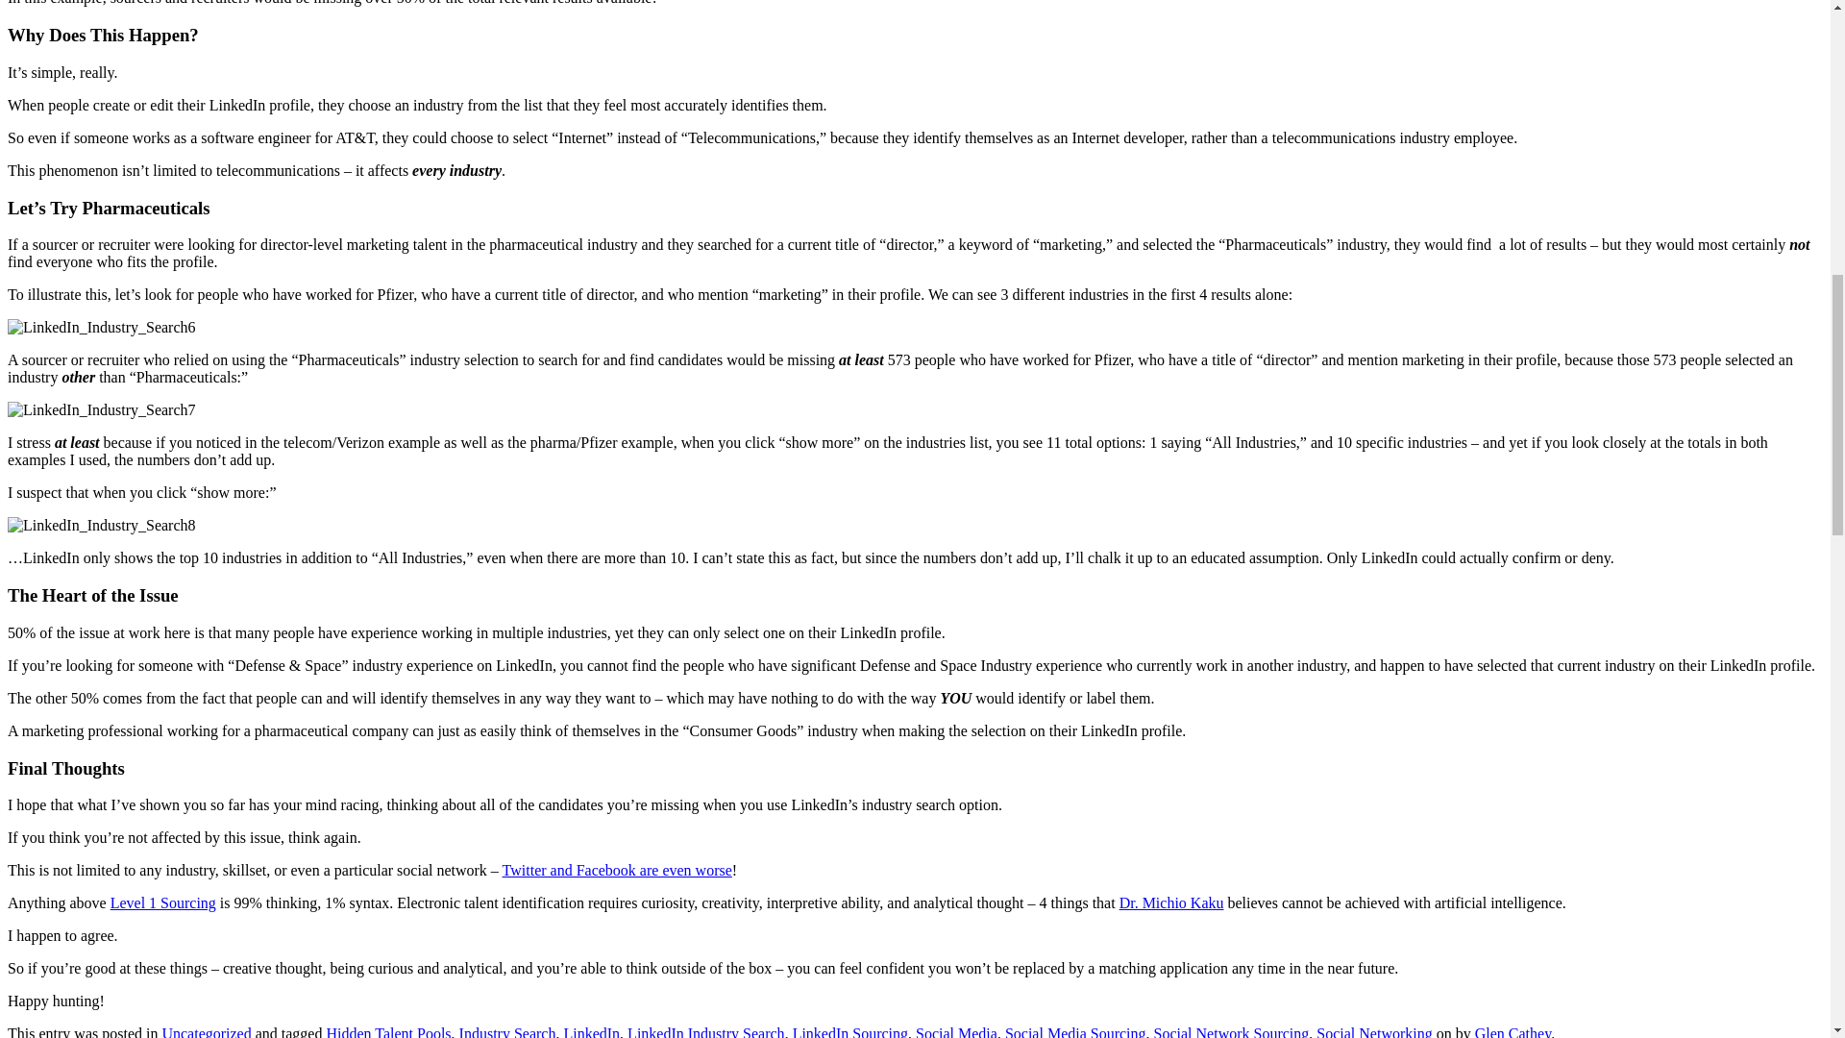 This screenshot has height=1038, width=1845. Describe the element at coordinates (206, 1032) in the screenshot. I see `Uncategorized` at that location.